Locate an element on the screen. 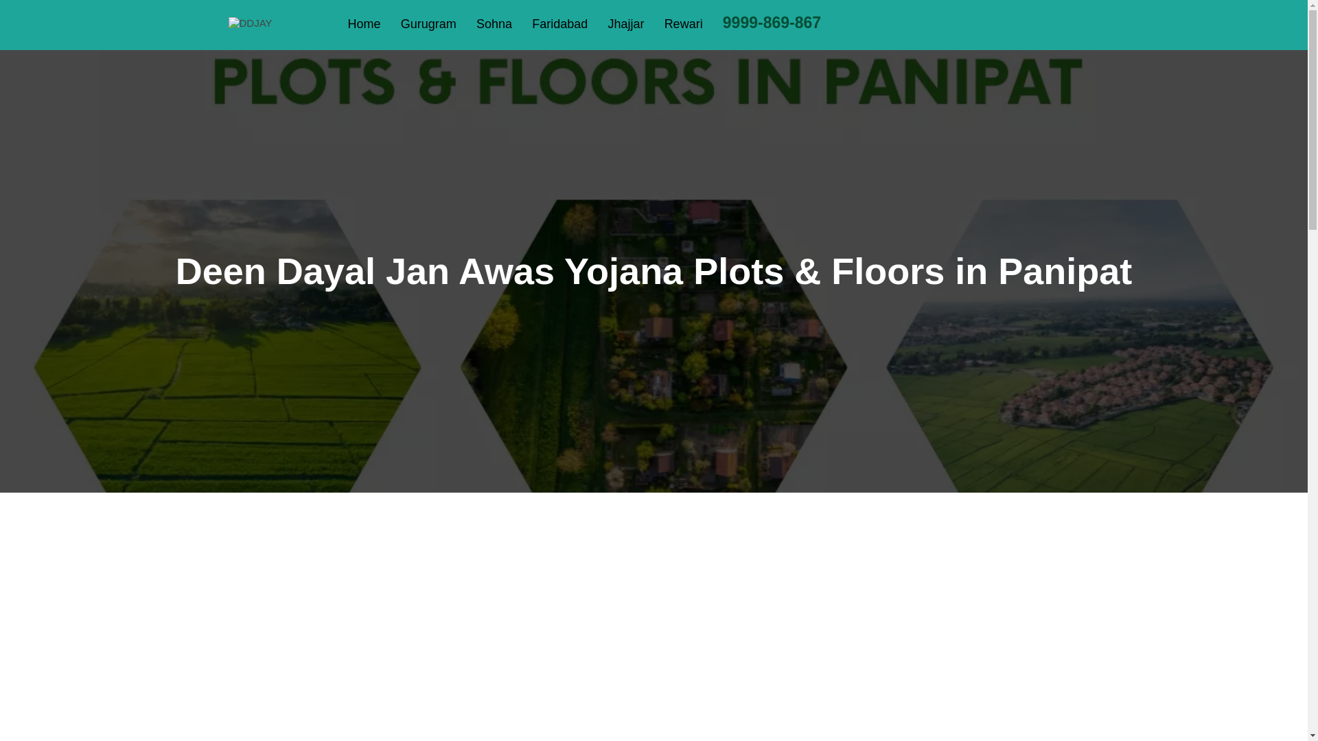 The image size is (1318, 741). Rewari is located at coordinates (683, 24).